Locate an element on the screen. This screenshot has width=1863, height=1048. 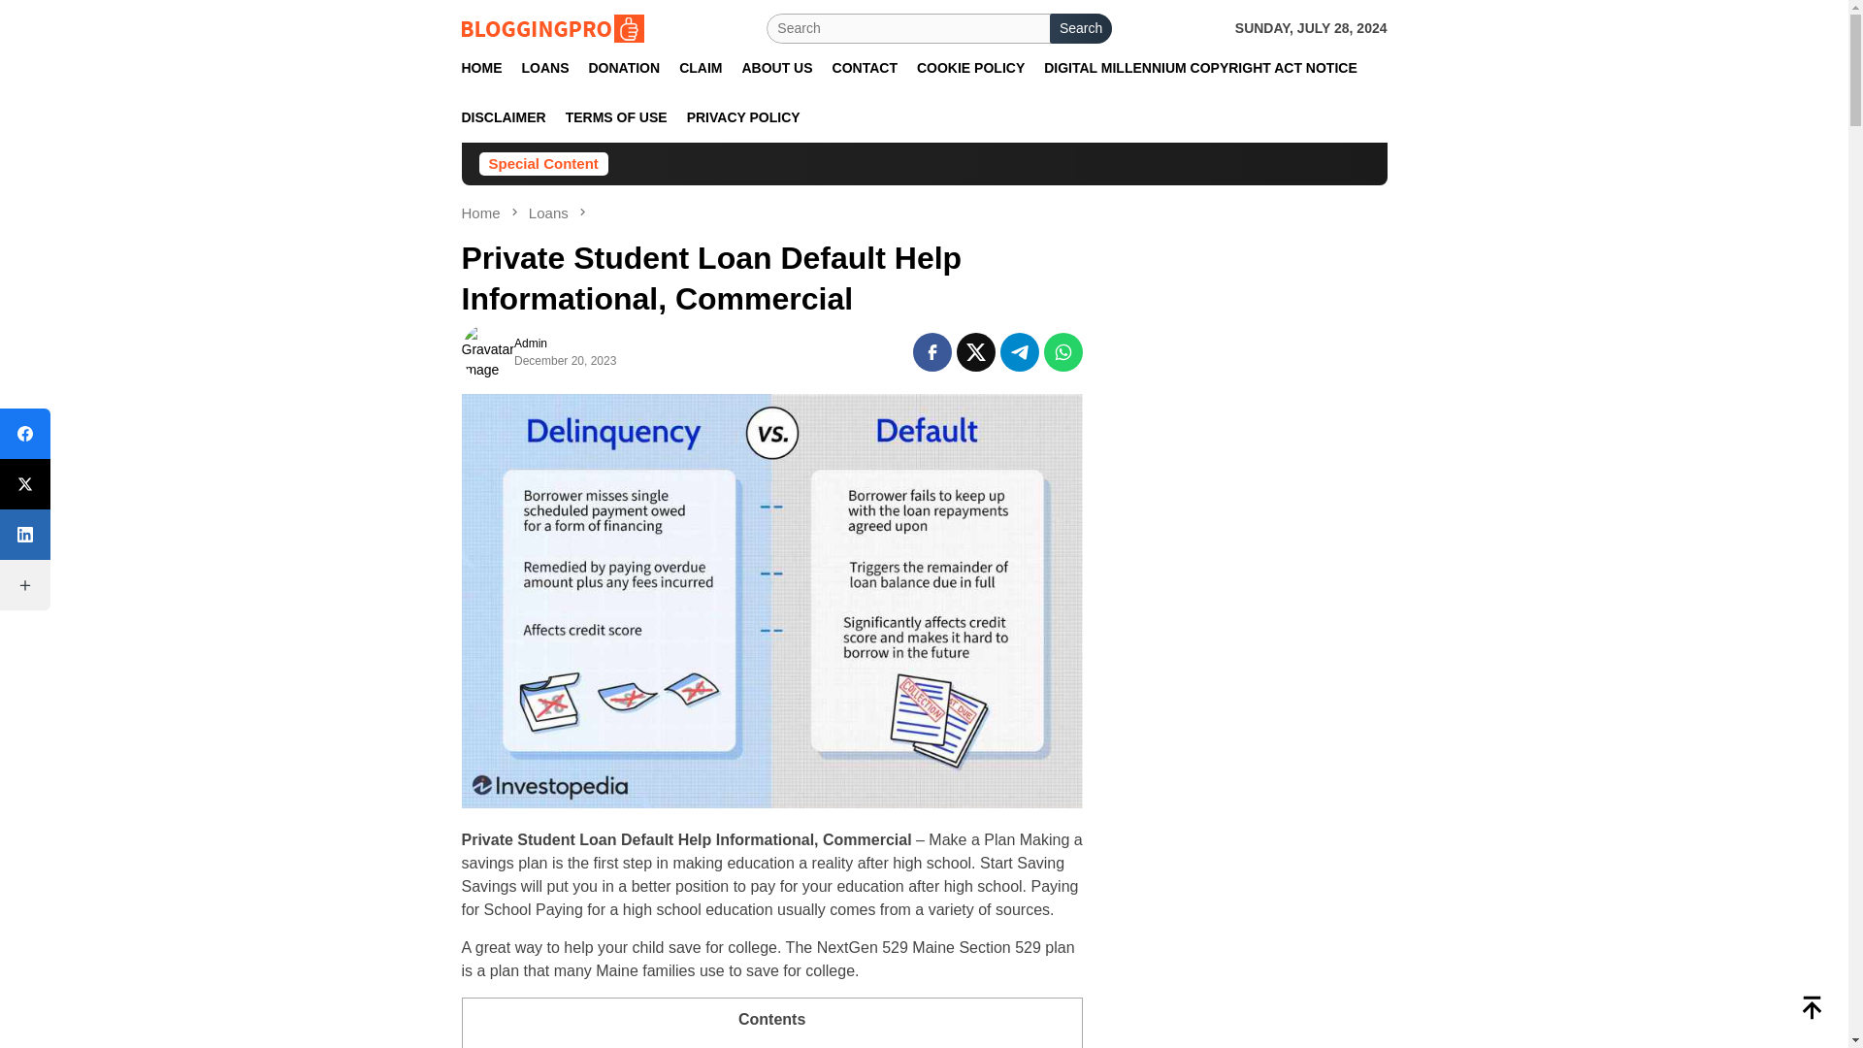
Telegram Share is located at coordinates (1020, 352).